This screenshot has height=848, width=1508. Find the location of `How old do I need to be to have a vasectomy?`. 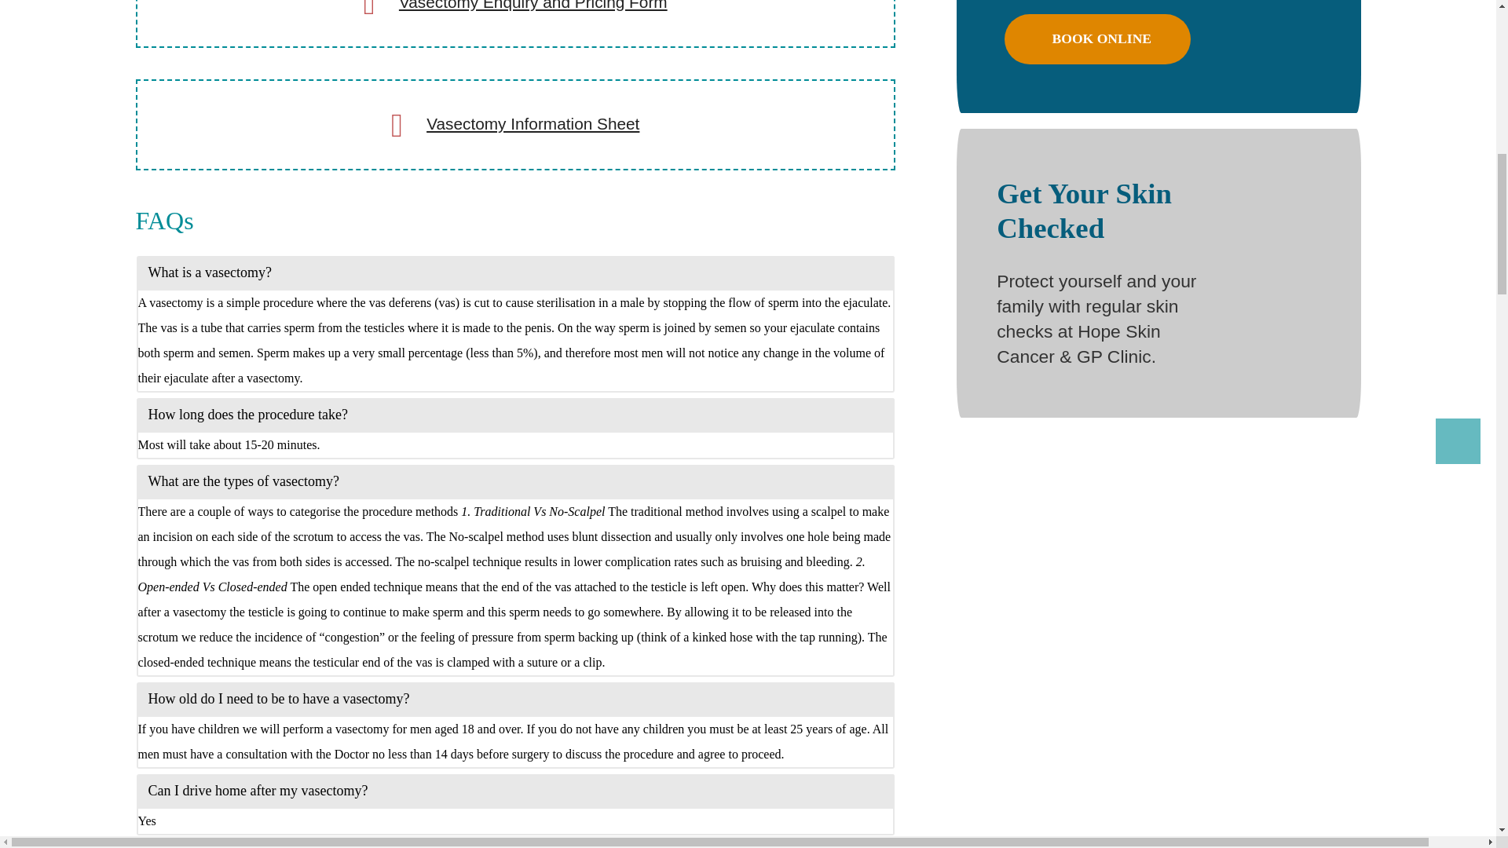

How old do I need to be to have a vasectomy? is located at coordinates (515, 698).